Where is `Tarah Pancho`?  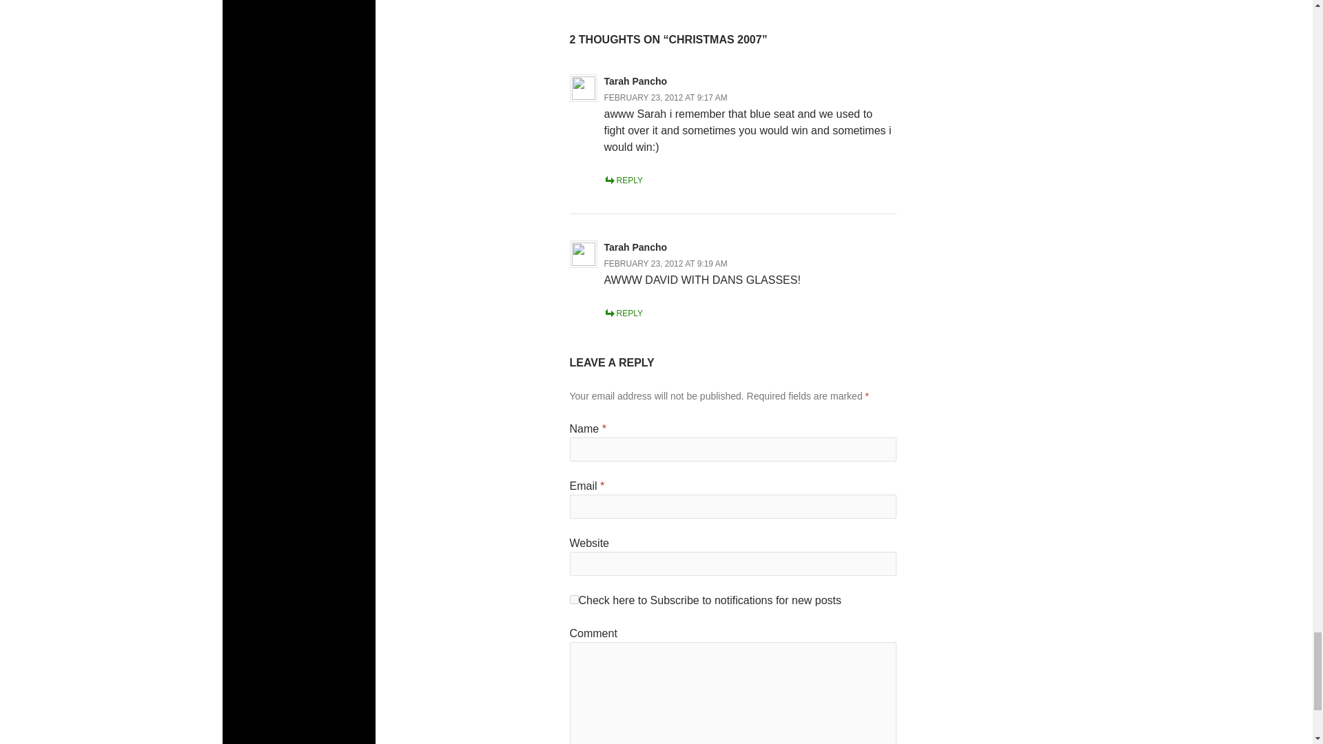
Tarah Pancho is located at coordinates (635, 81).